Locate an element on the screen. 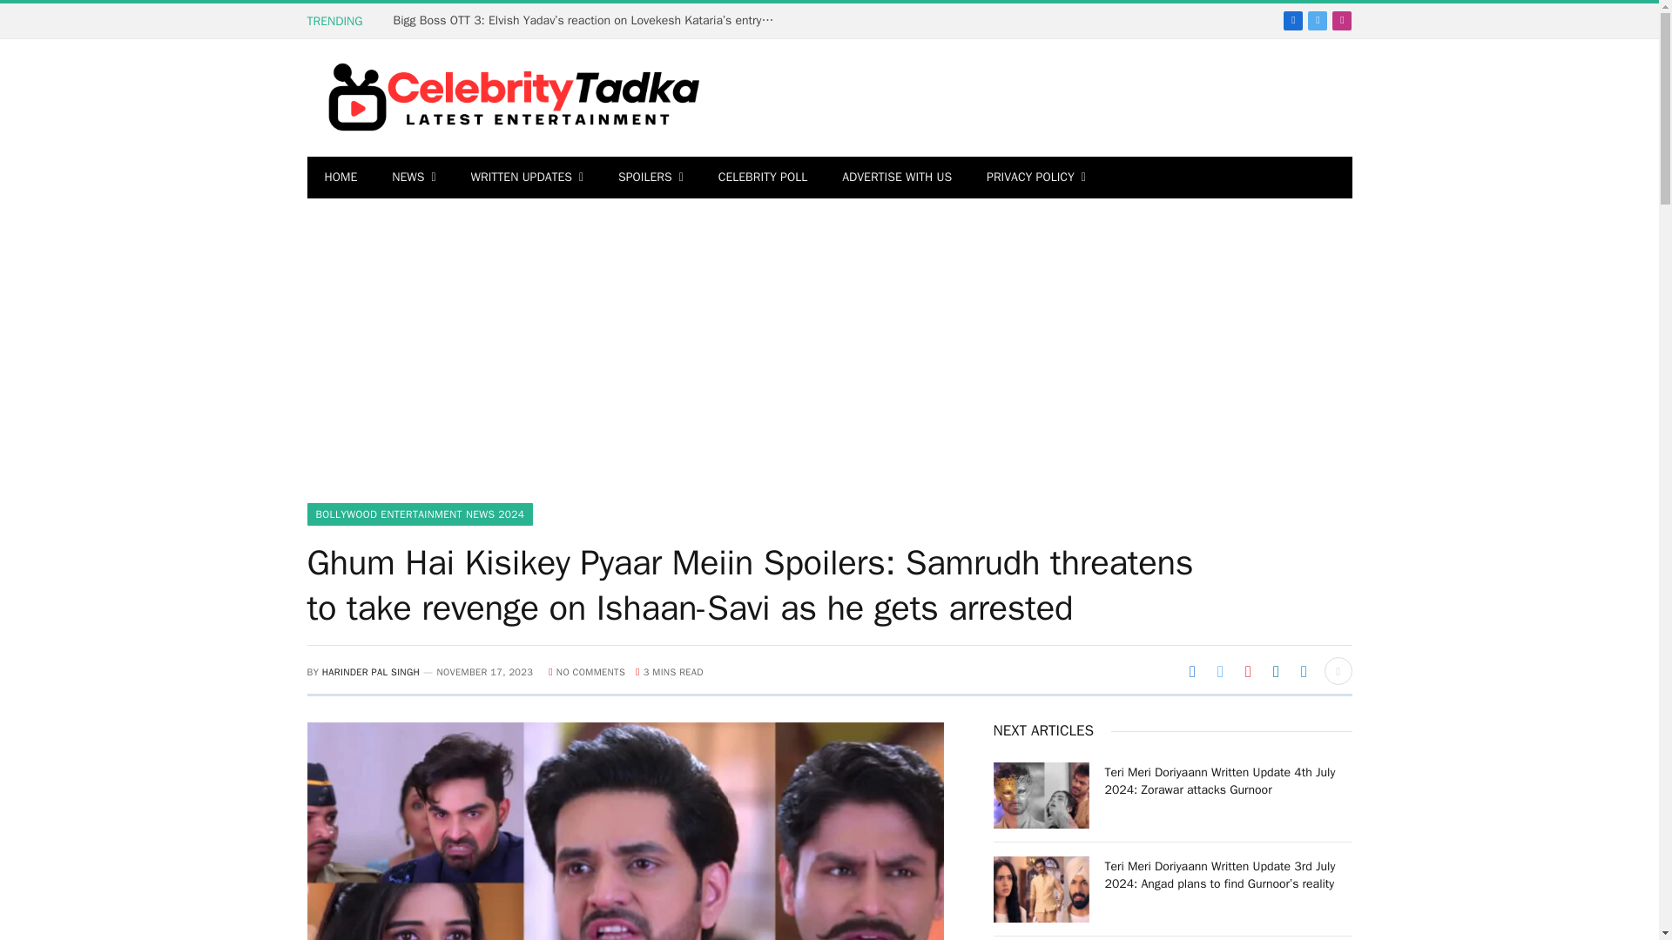  Share on Pinterest is located at coordinates (1247, 670).